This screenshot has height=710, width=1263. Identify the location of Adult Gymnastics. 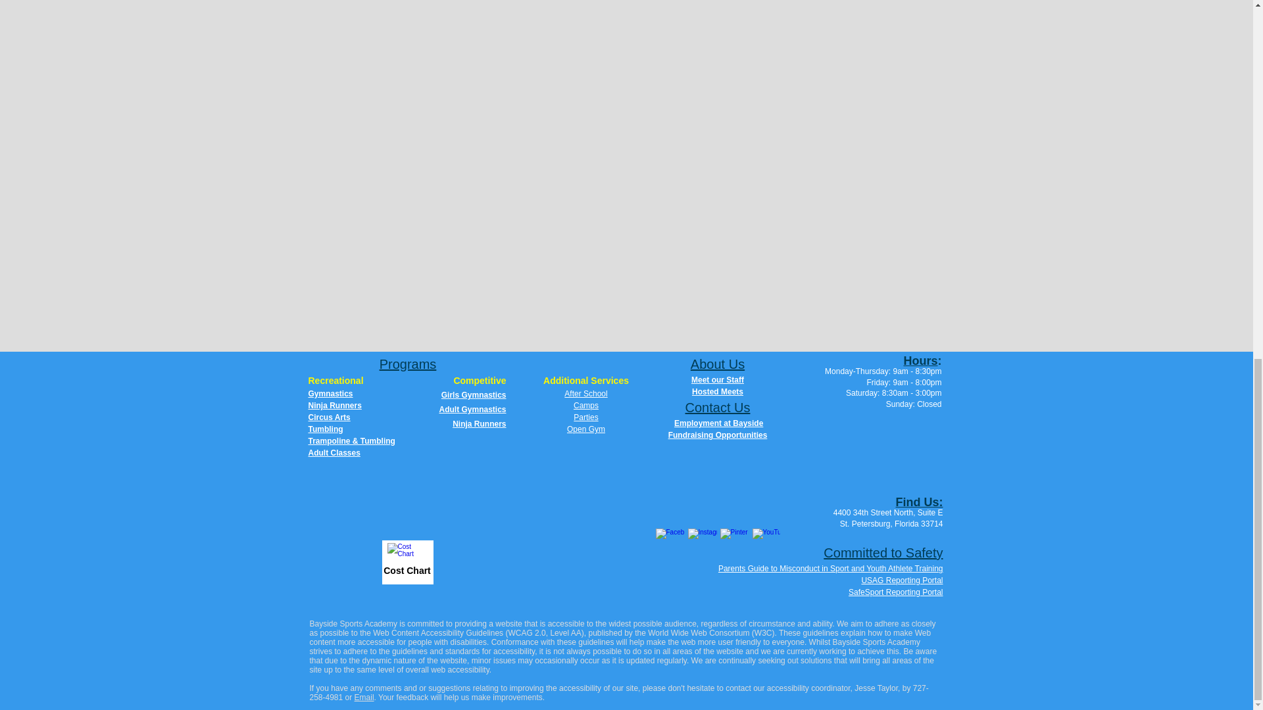
(472, 409).